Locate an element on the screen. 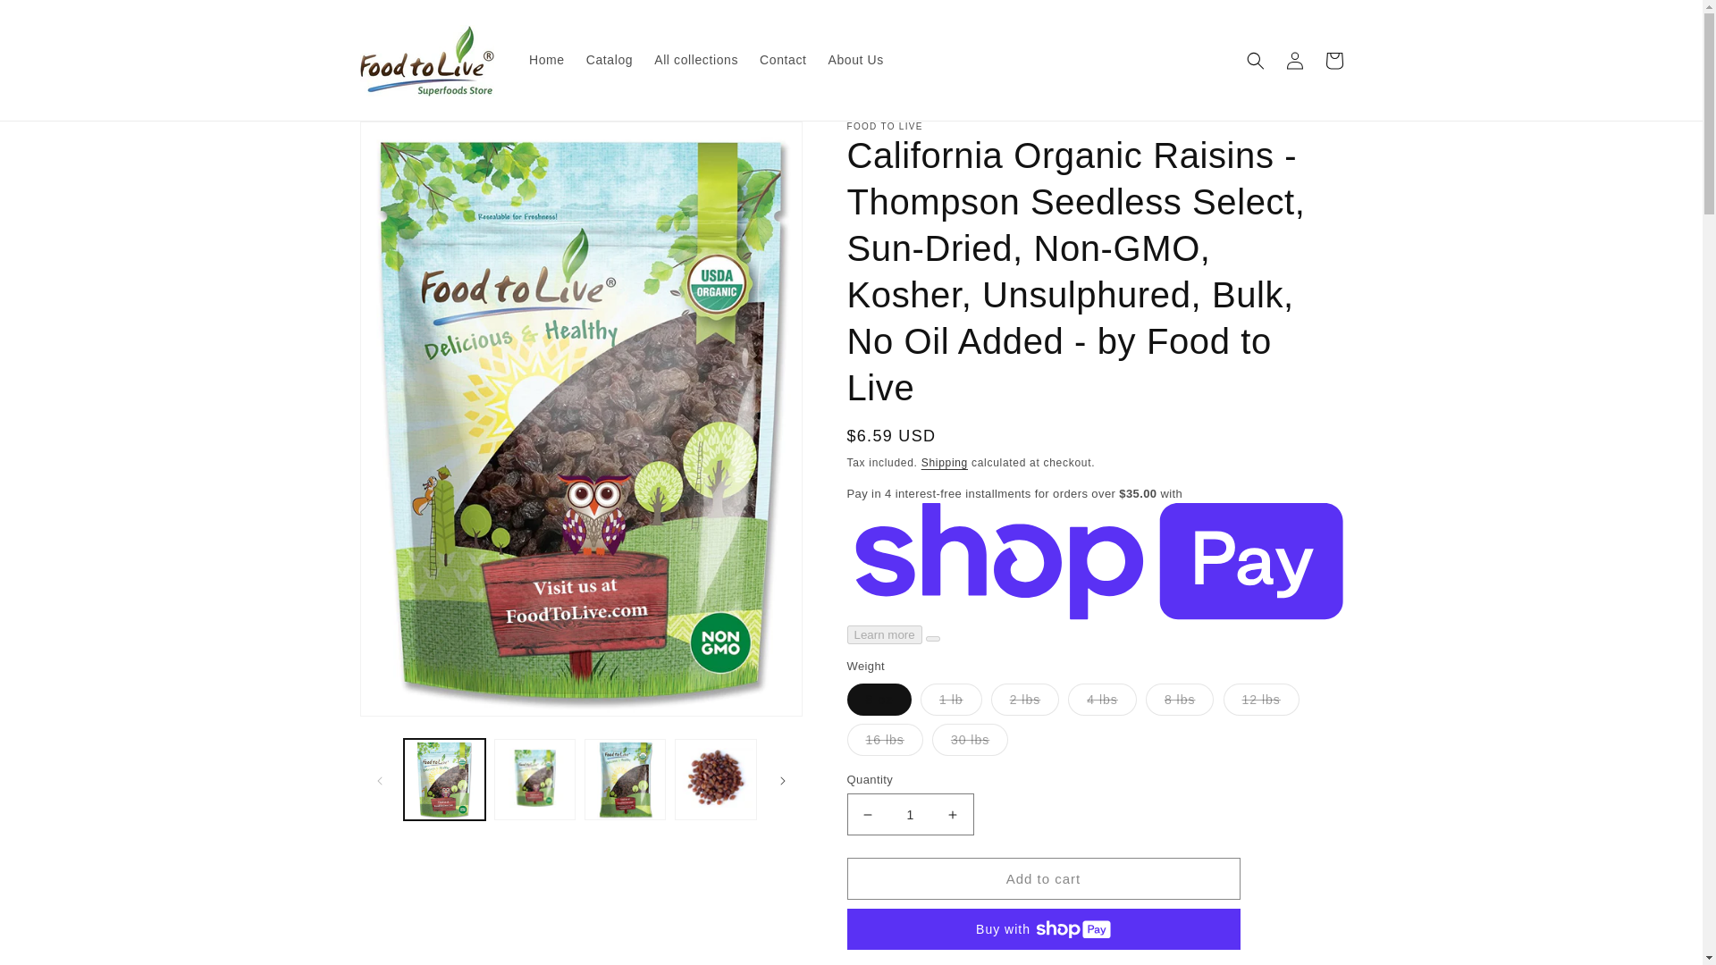  Cart is located at coordinates (1333, 61).